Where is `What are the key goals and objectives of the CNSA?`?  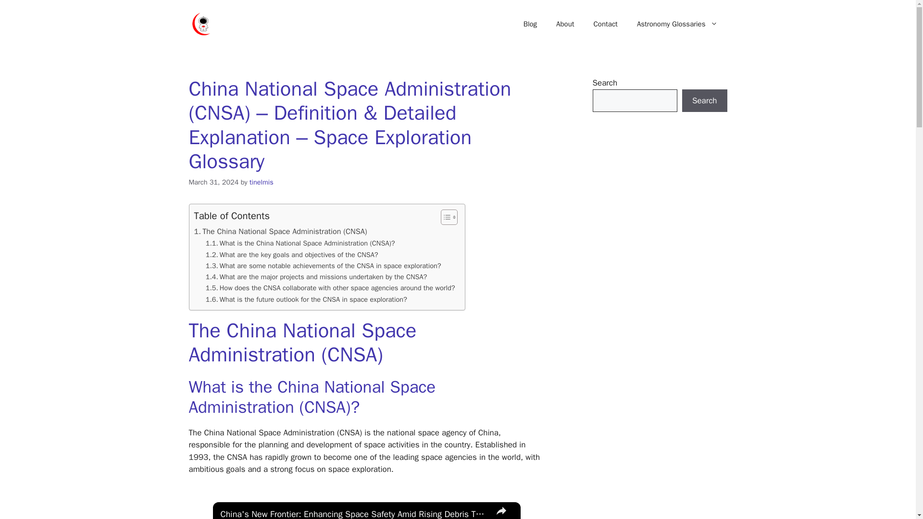
What are the key goals and objectives of the CNSA? is located at coordinates (292, 255).